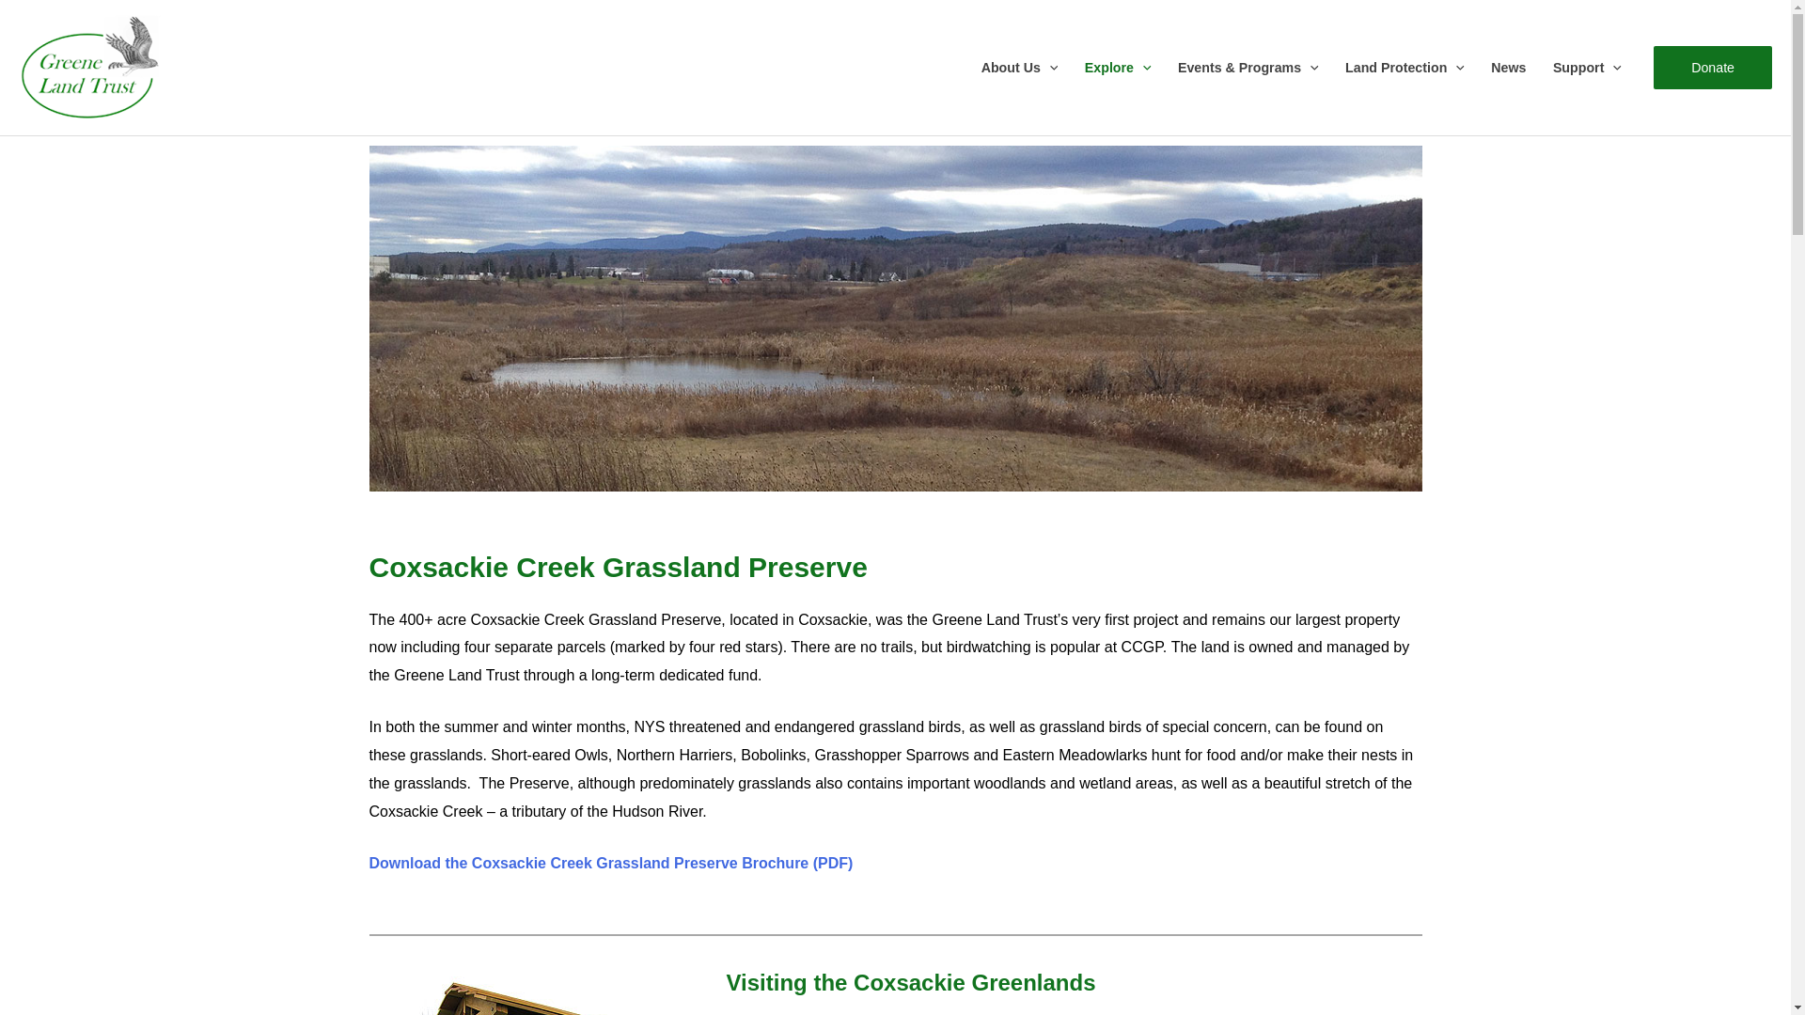 Image resolution: width=1805 pixels, height=1015 pixels. What do you see at coordinates (1405, 67) in the screenshot?
I see `Land Protection` at bounding box center [1405, 67].